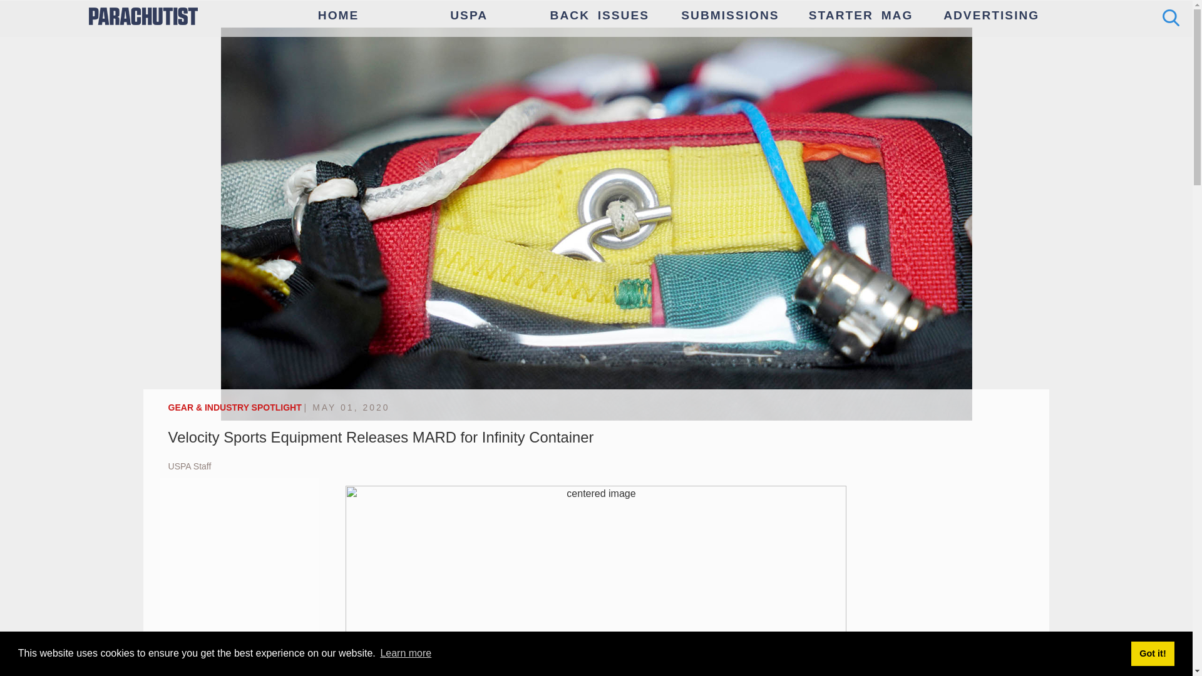  What do you see at coordinates (600, 15) in the screenshot?
I see `BACK0ISSUES` at bounding box center [600, 15].